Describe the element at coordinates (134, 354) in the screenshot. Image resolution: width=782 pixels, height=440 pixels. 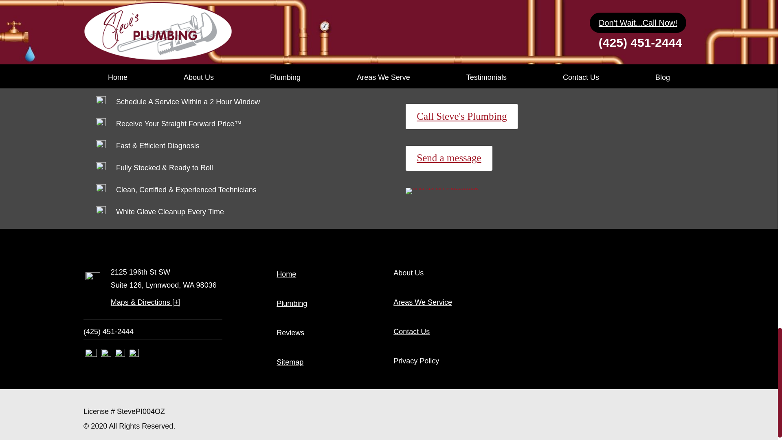
I see `Google Map` at that location.